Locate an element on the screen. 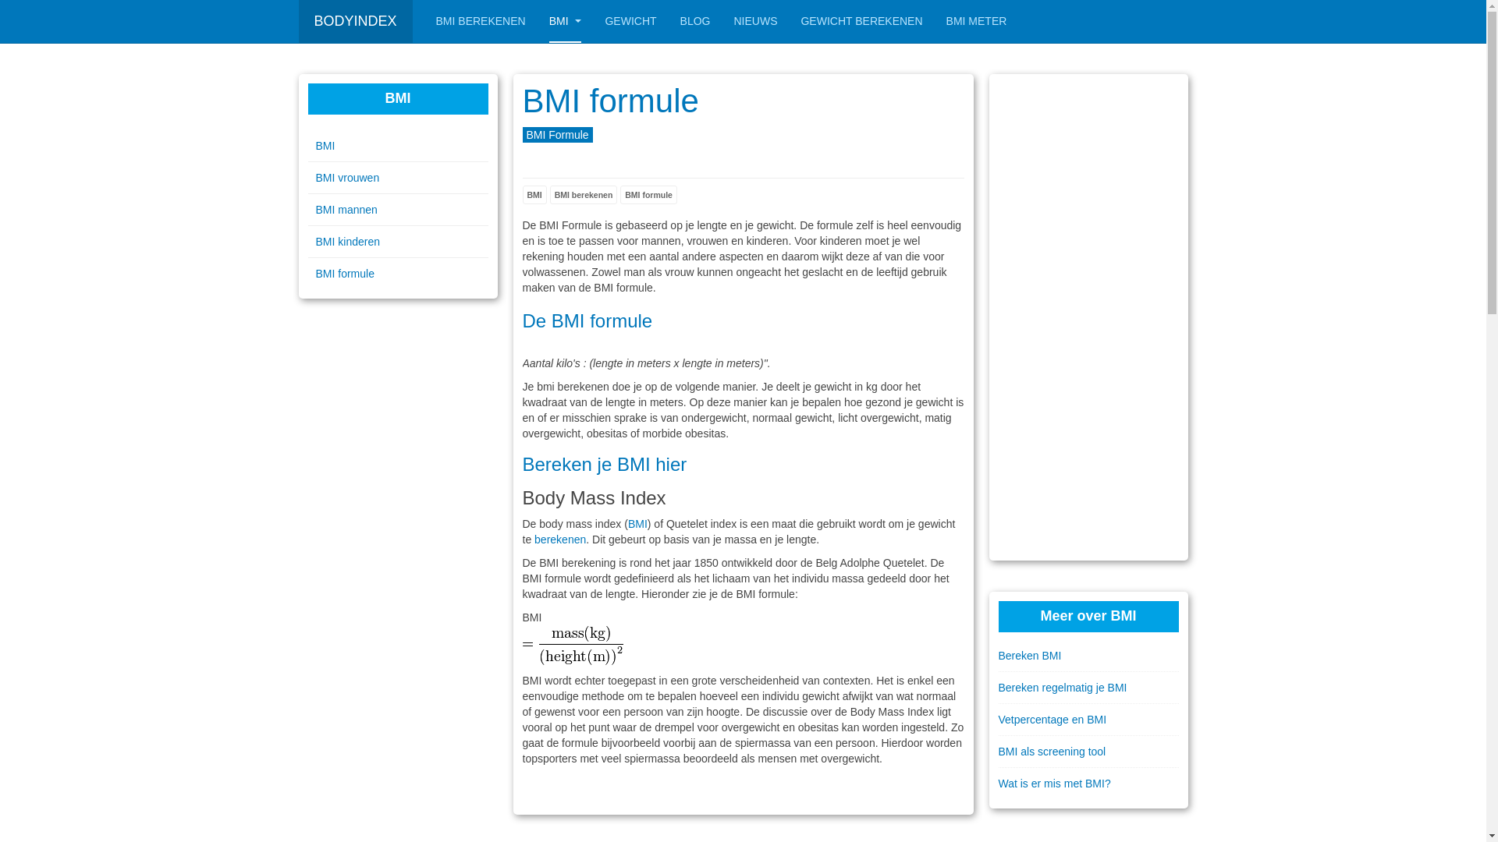 The image size is (1498, 842). Advertisement is located at coordinates (1089, 317).